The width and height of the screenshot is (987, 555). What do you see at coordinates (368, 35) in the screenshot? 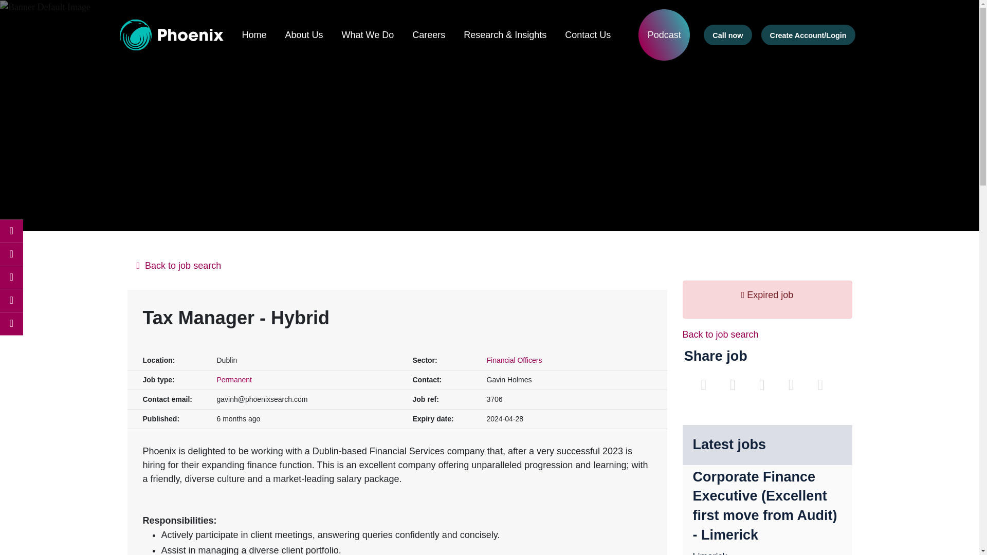
I see `What We Do` at bounding box center [368, 35].